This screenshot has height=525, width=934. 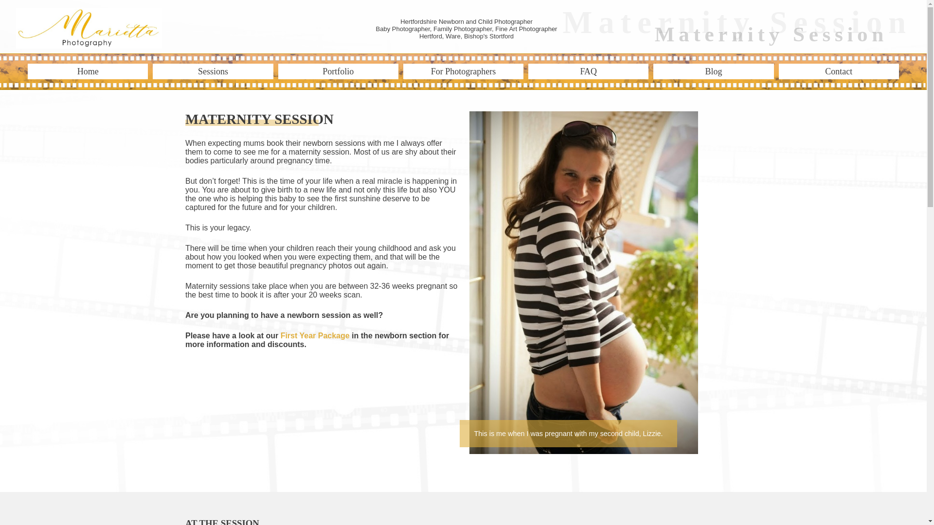 What do you see at coordinates (713, 71) in the screenshot?
I see `Blog` at bounding box center [713, 71].